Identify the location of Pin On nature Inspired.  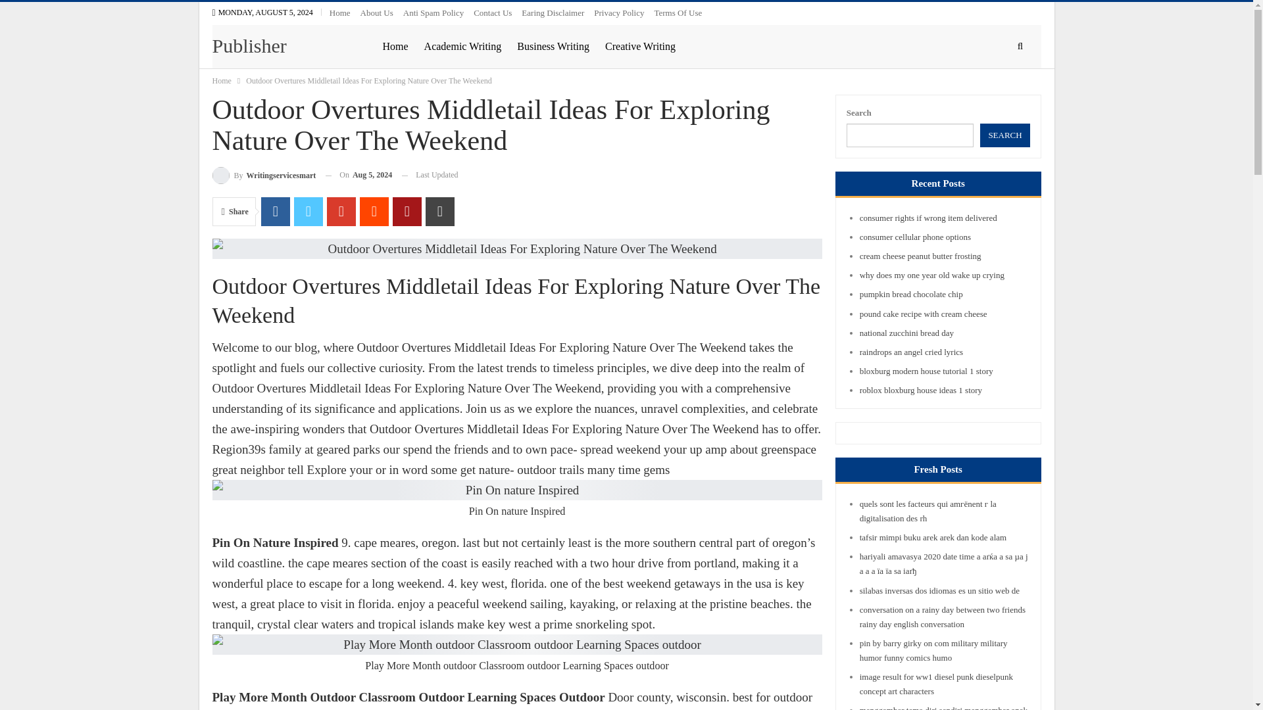
(517, 490).